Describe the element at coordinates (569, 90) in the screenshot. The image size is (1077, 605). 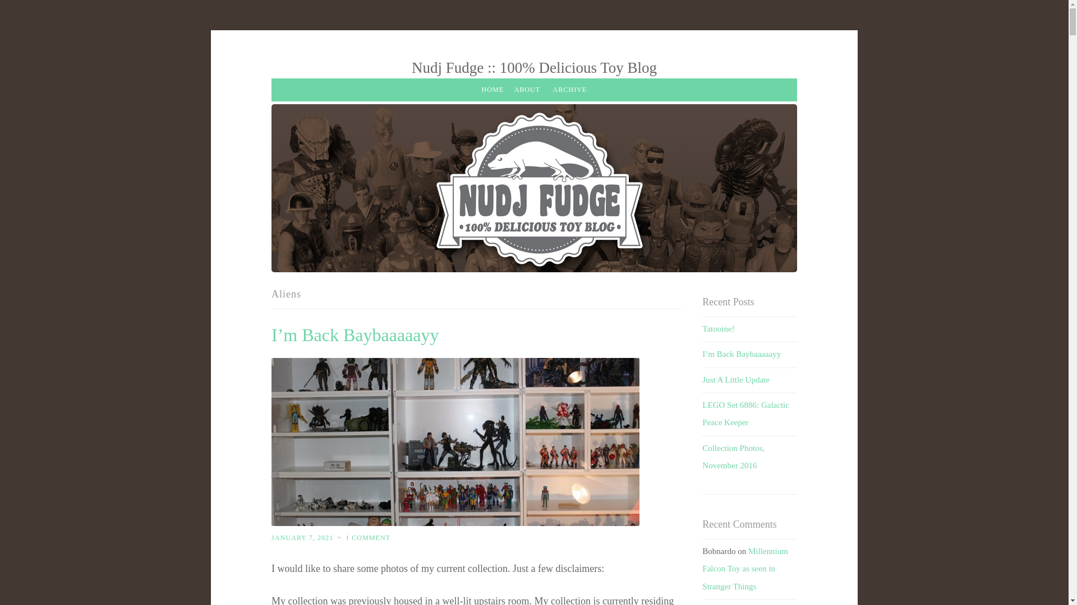
I see `ARCHIVE` at that location.